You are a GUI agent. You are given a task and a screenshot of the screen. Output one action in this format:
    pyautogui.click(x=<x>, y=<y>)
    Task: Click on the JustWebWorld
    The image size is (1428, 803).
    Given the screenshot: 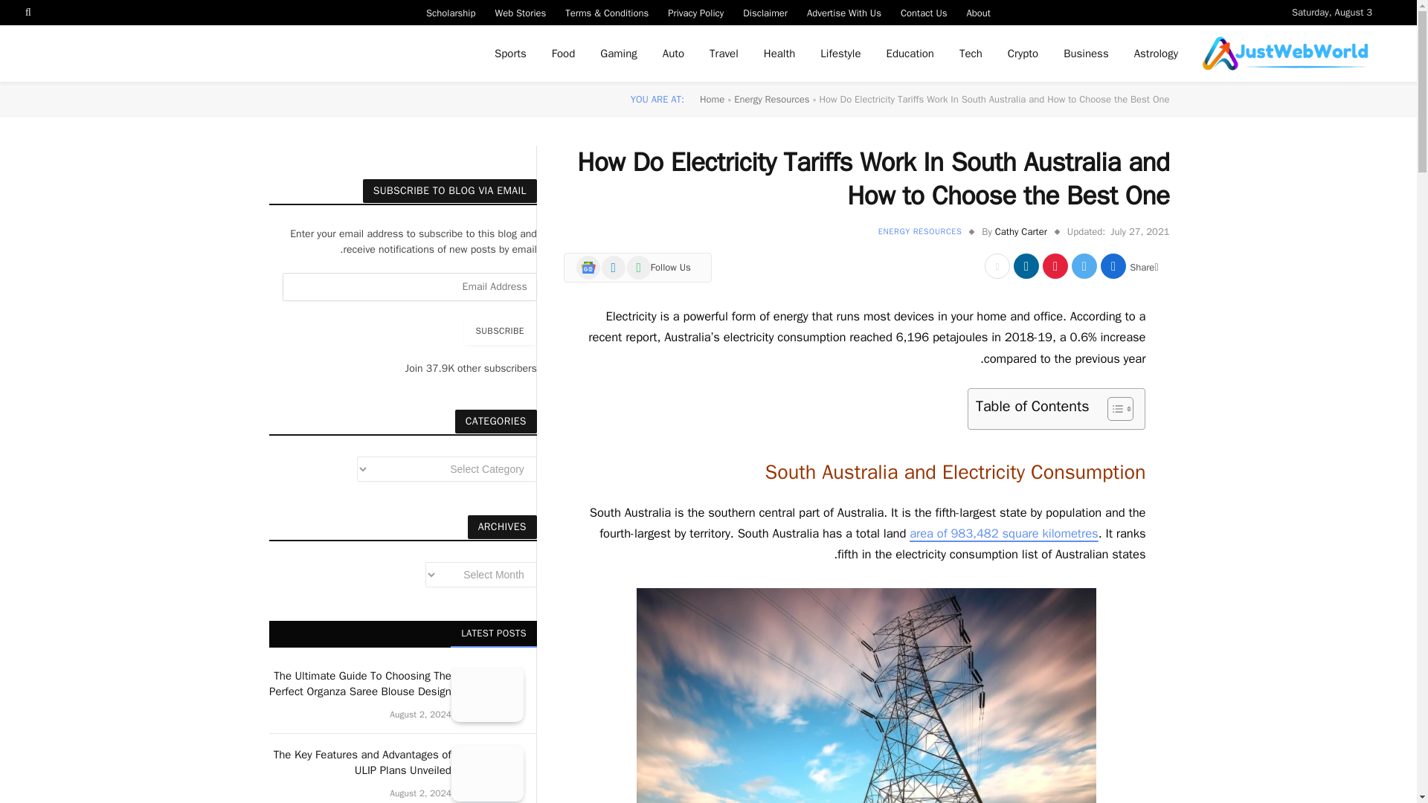 What is the action you would take?
    pyautogui.click(x=1285, y=54)
    